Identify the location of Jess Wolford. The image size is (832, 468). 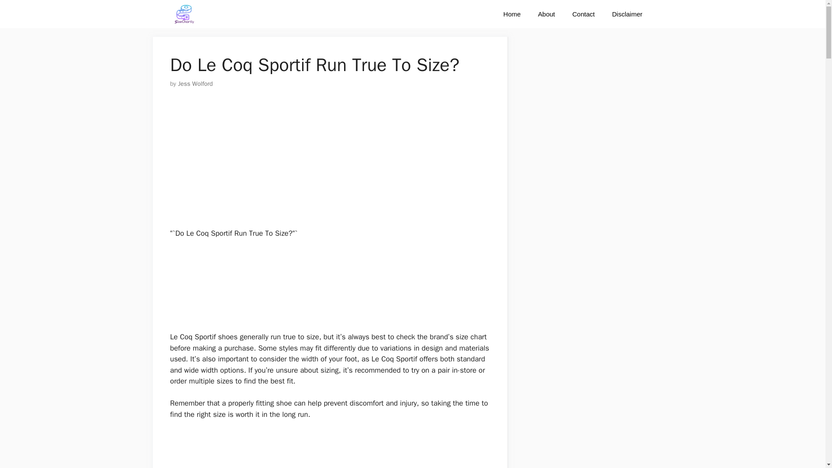
(195, 83).